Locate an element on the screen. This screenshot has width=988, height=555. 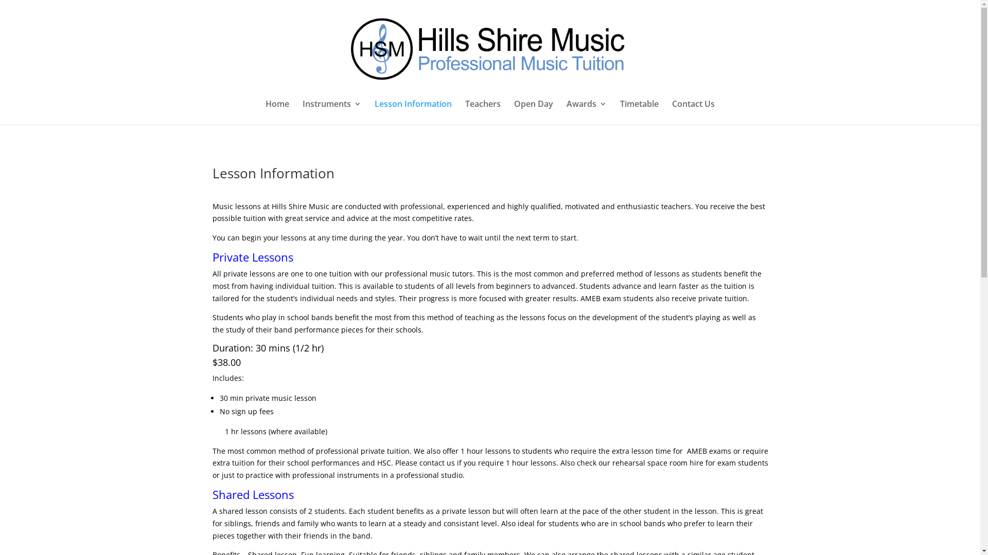
Contact Us is located at coordinates (694, 113).